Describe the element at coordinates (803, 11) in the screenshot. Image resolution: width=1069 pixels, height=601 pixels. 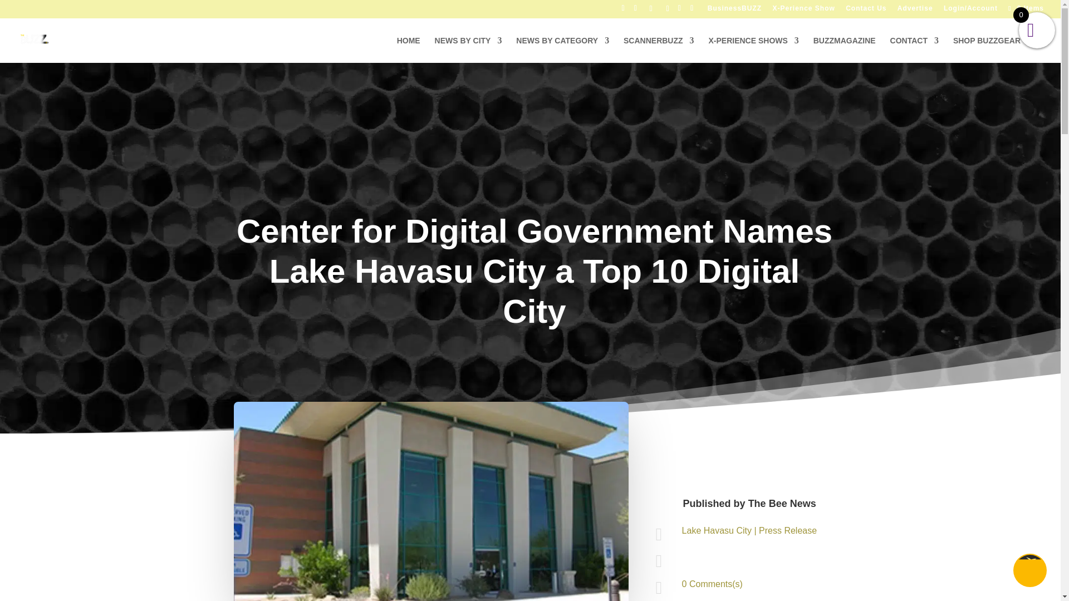
I see `X-Perience Show` at that location.